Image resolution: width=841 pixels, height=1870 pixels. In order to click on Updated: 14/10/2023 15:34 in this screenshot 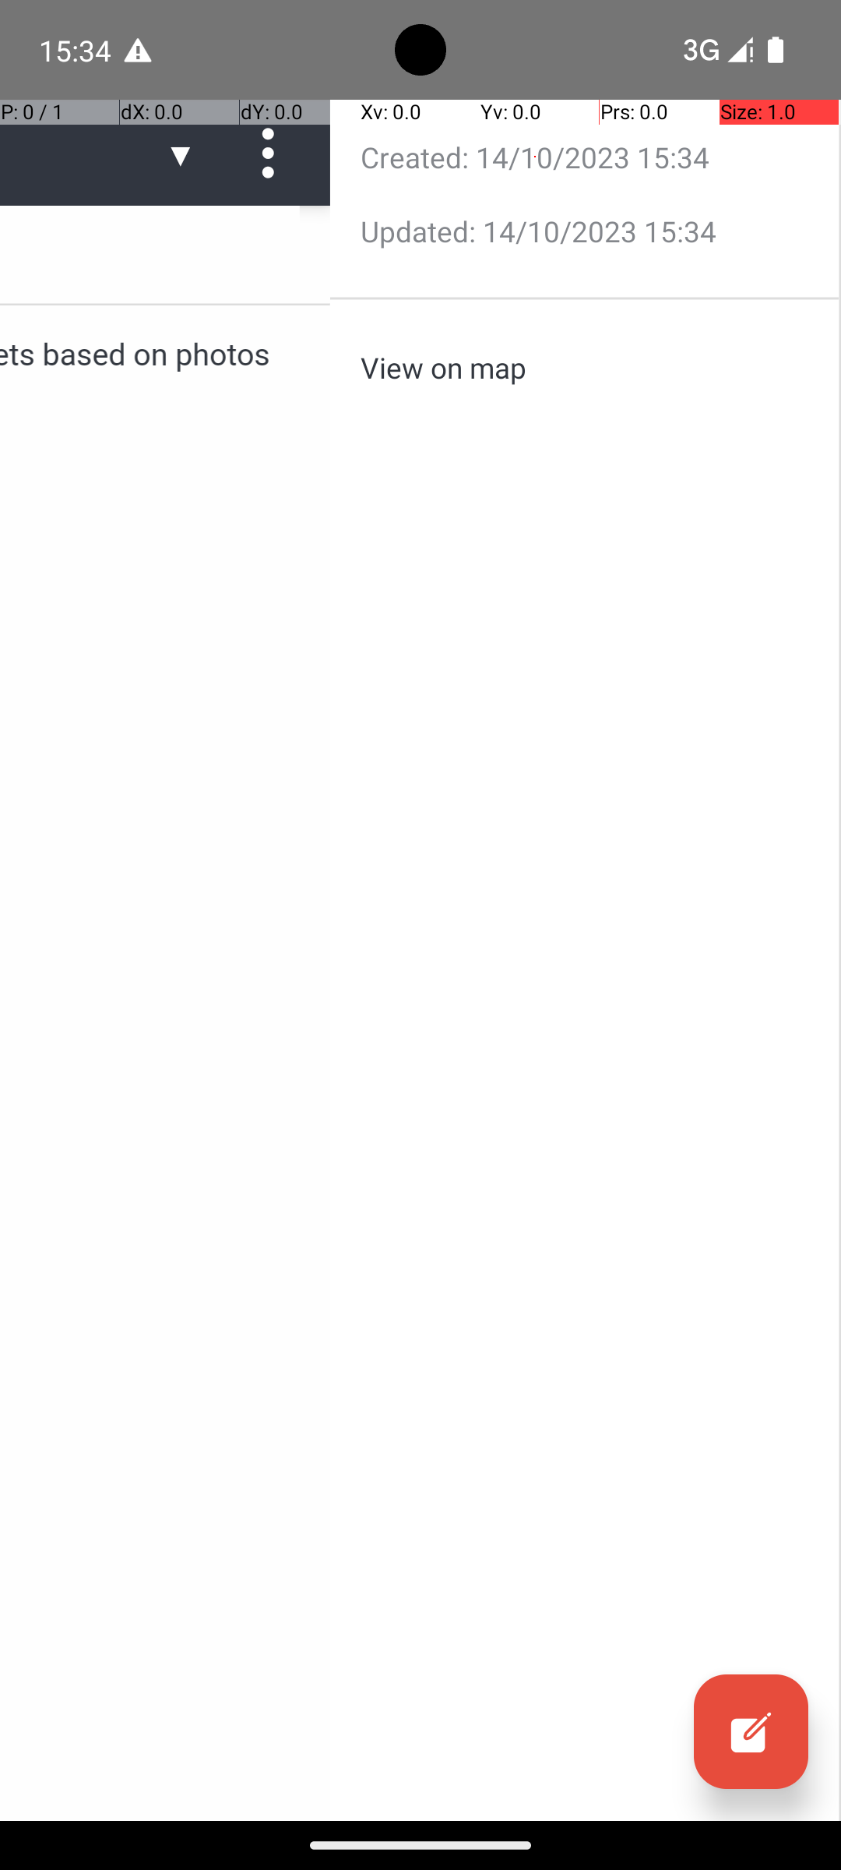, I will do `click(539, 231)`.